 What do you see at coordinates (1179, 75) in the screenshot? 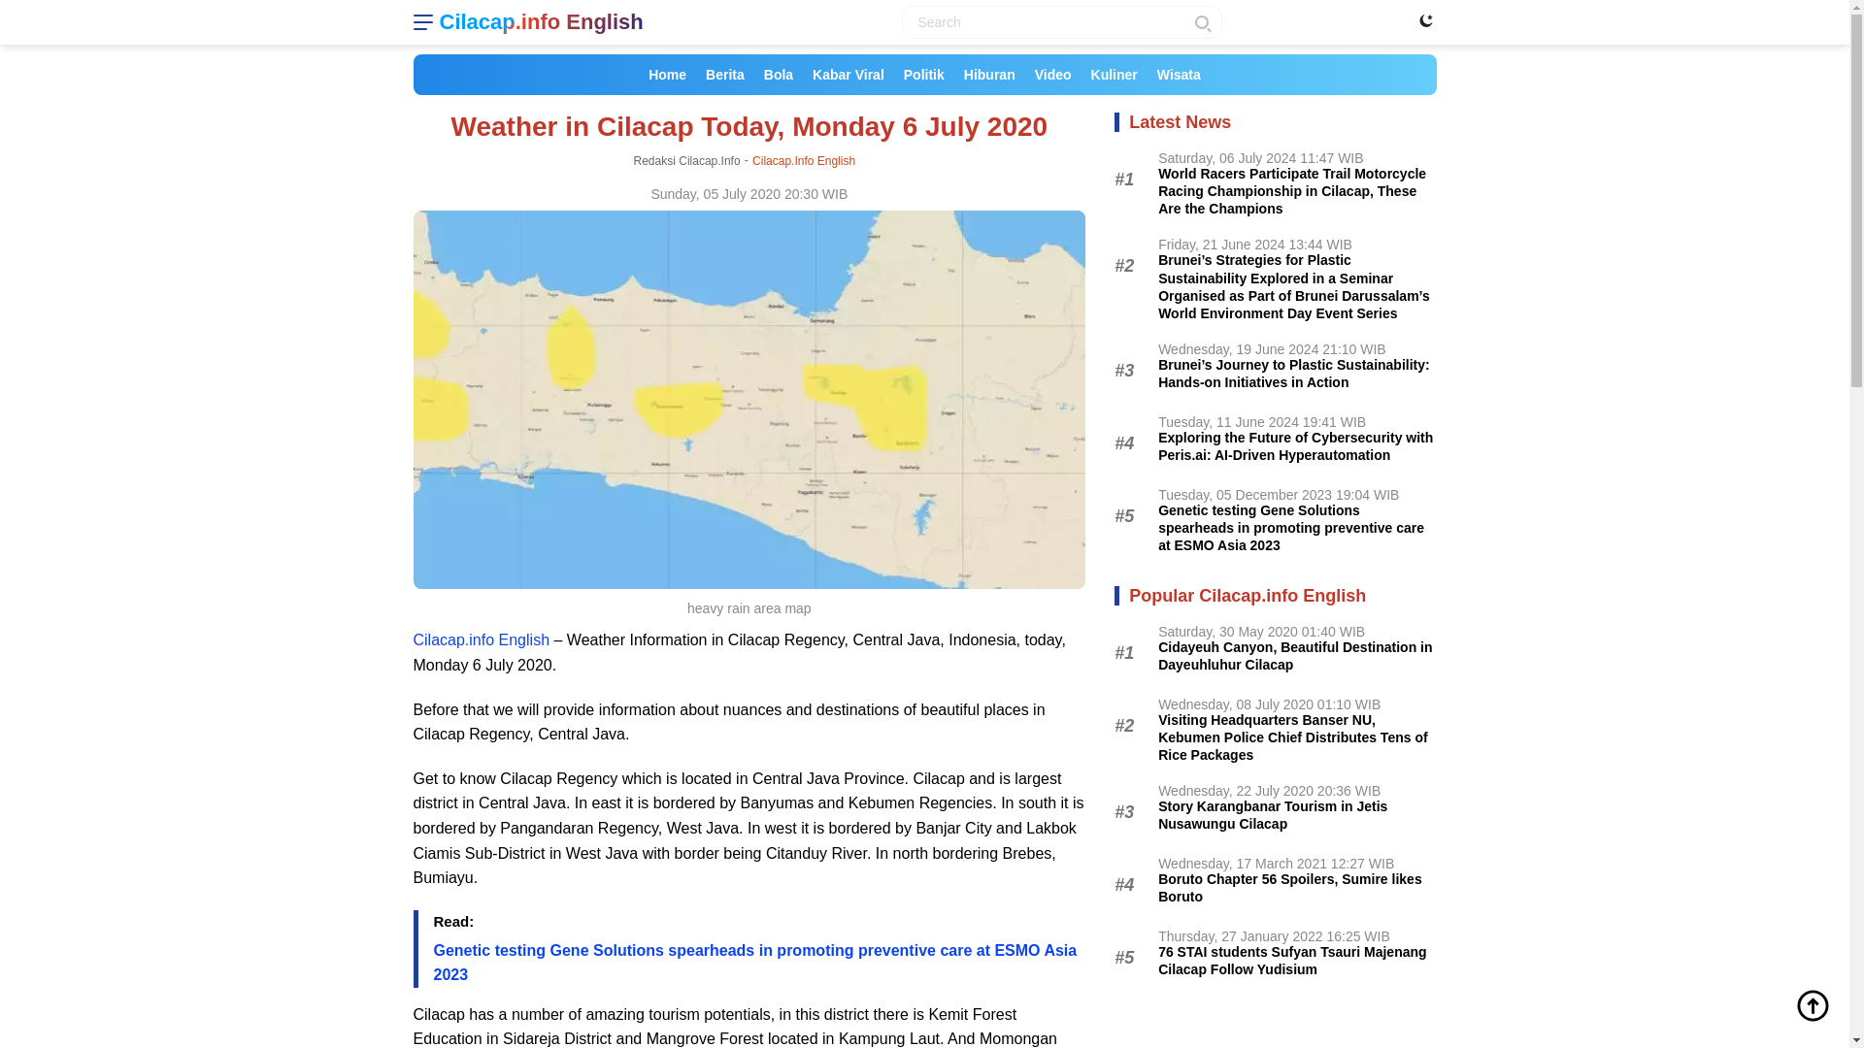
I see `Wisata` at bounding box center [1179, 75].